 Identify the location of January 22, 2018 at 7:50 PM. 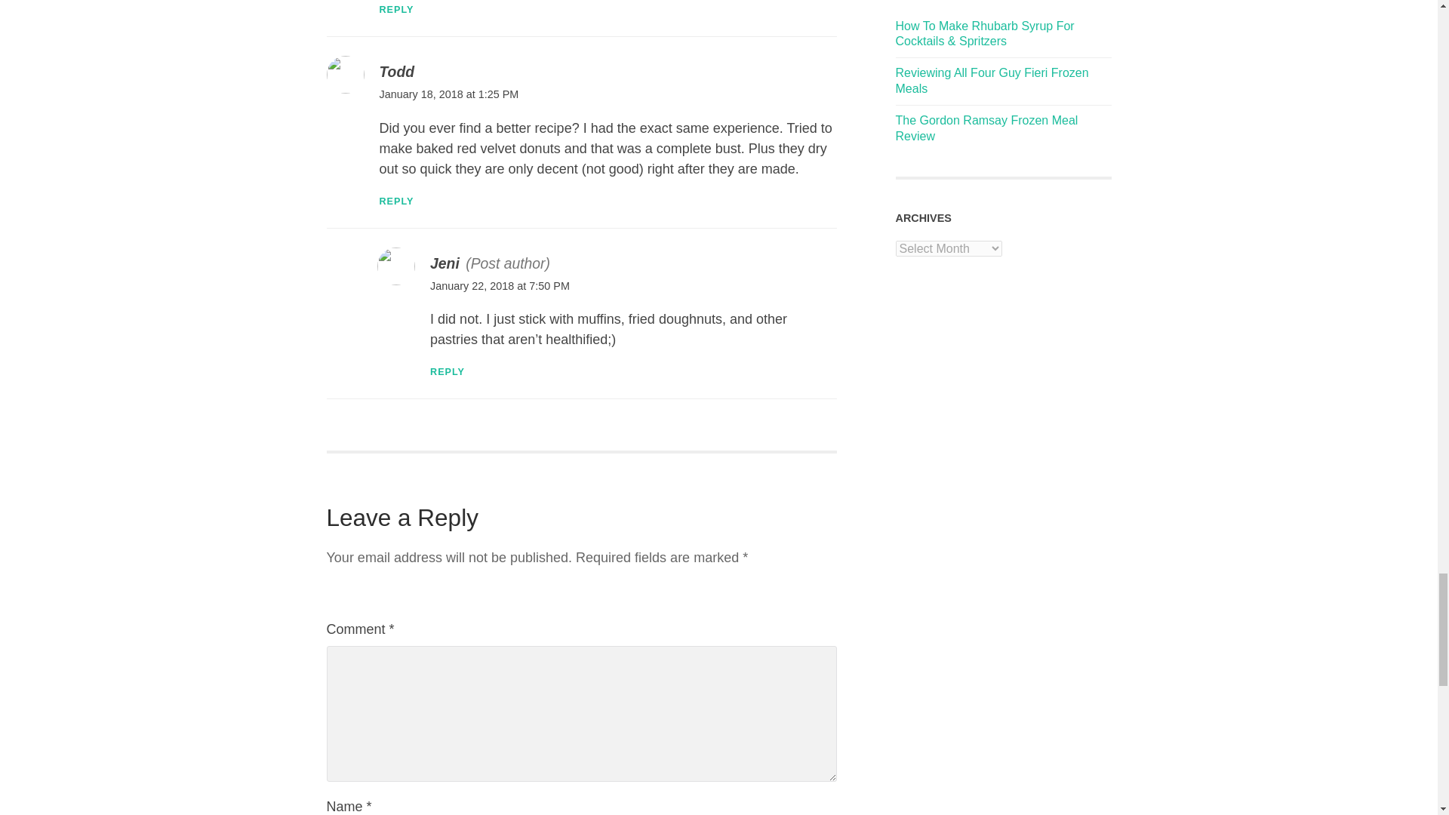
(500, 285).